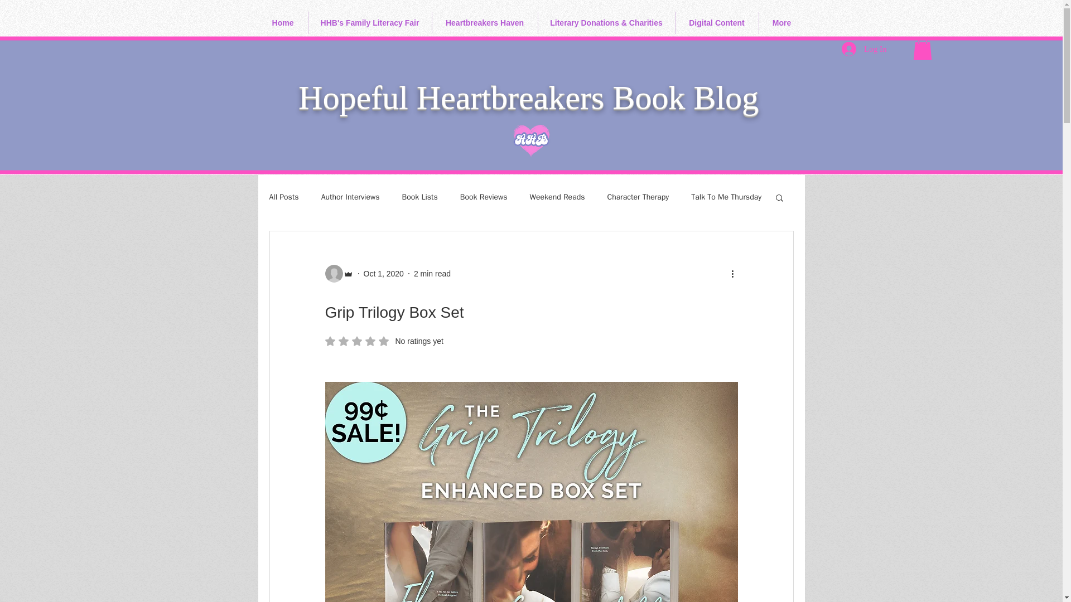  Describe the element at coordinates (282, 22) in the screenshot. I see `HHB's Family Literacy Fair` at that location.